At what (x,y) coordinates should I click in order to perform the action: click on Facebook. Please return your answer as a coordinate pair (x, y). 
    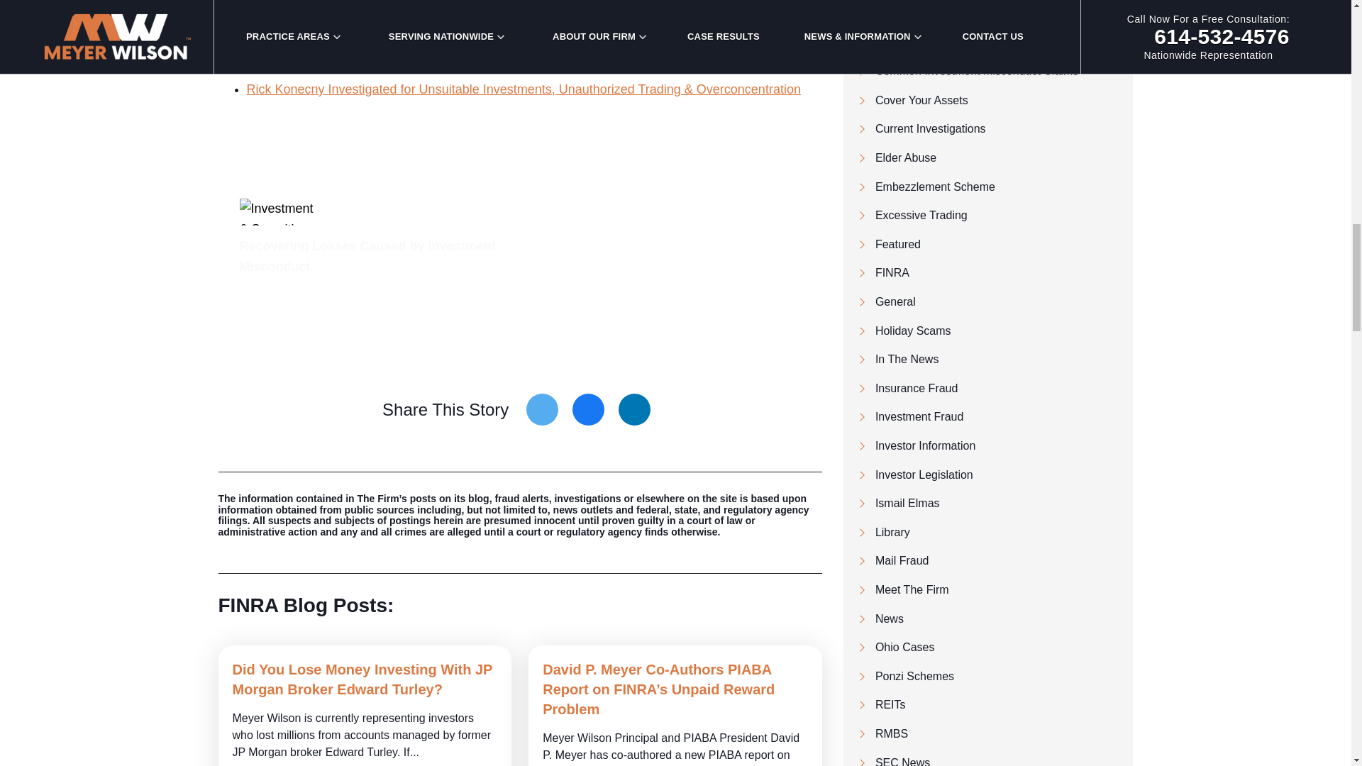
    Looking at the image, I should click on (588, 410).